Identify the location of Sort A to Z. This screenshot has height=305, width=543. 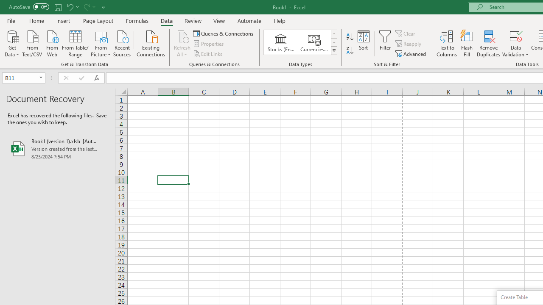
(350, 37).